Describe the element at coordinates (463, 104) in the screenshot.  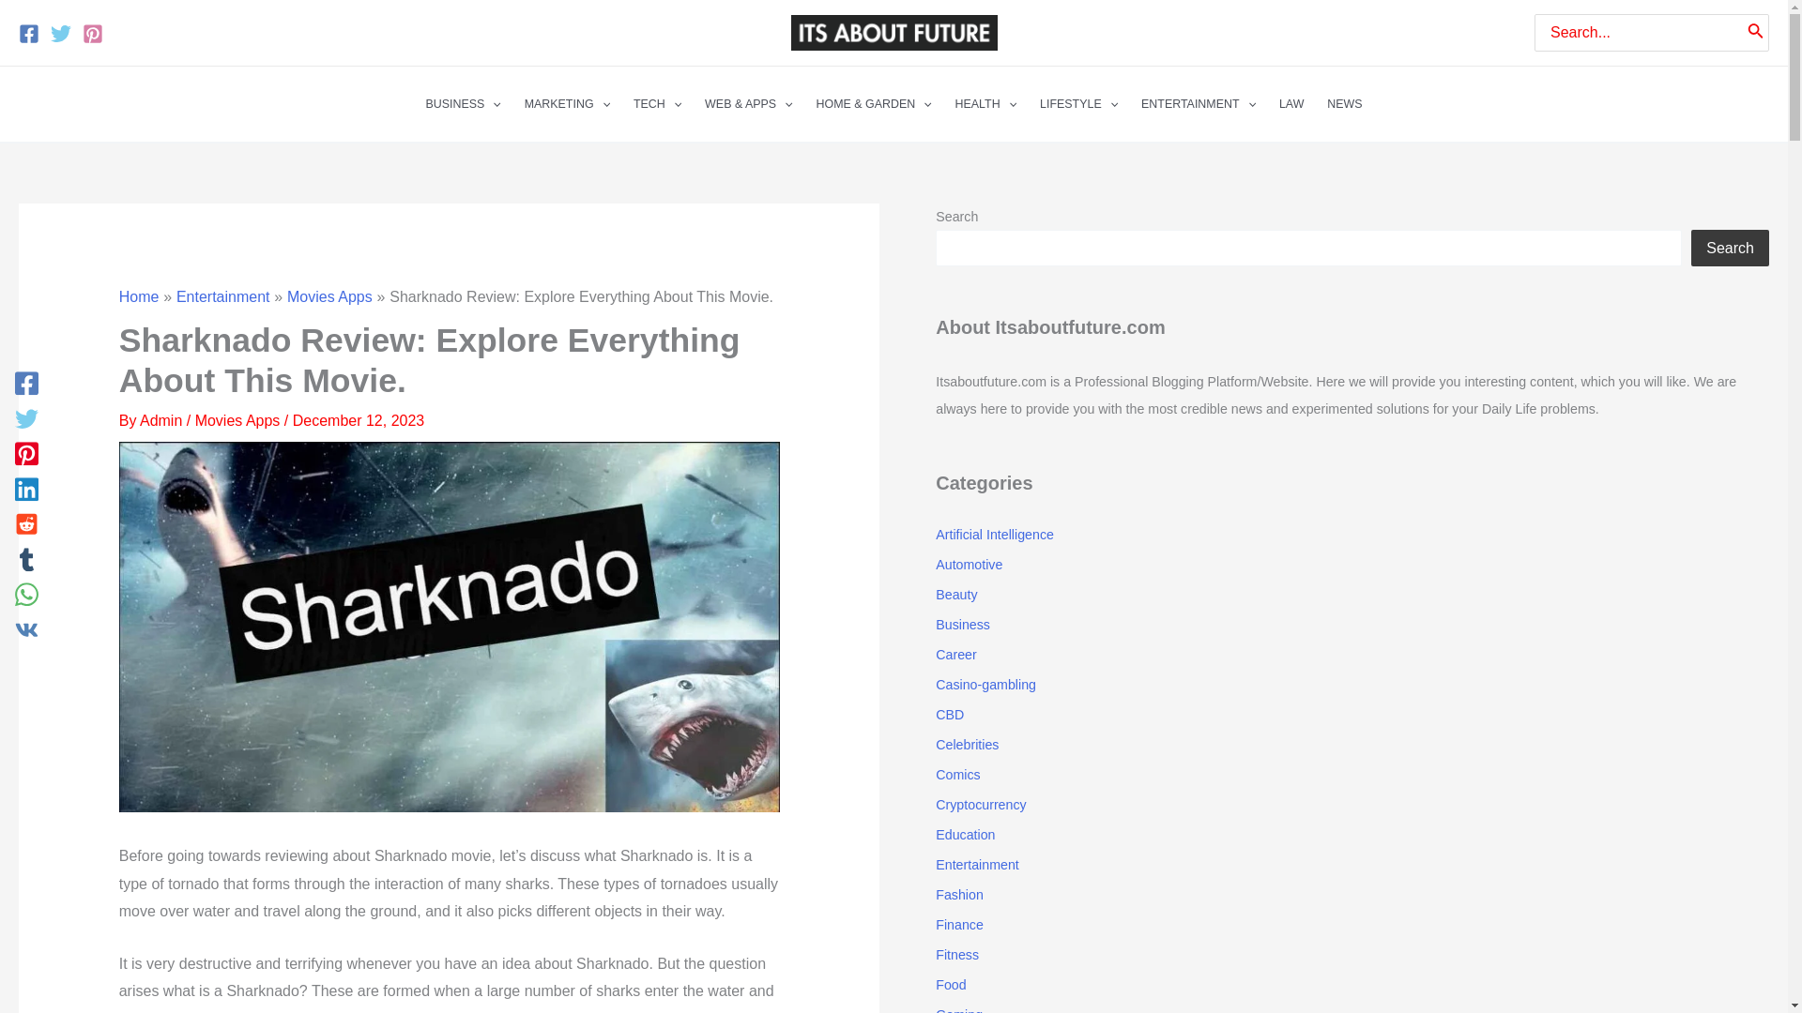
I see `BUSINESS` at that location.